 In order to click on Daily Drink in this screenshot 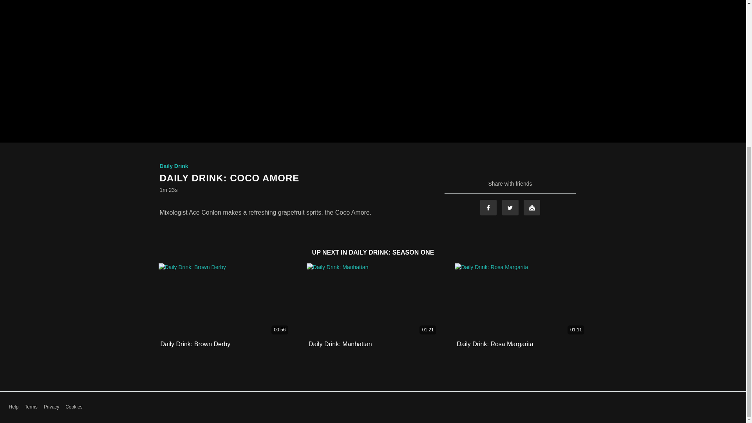, I will do `click(174, 166)`.